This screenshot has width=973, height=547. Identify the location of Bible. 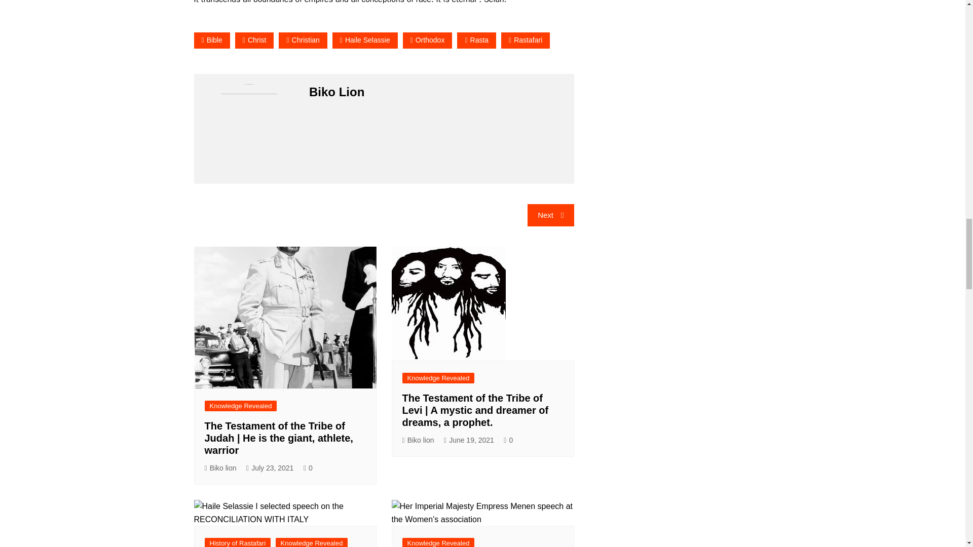
(212, 40).